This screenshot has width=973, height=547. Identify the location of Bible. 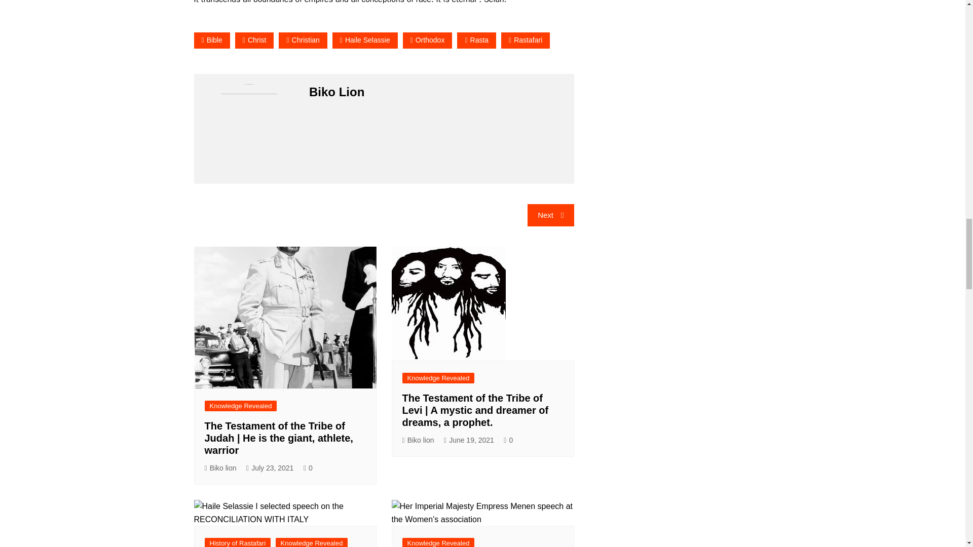
(212, 40).